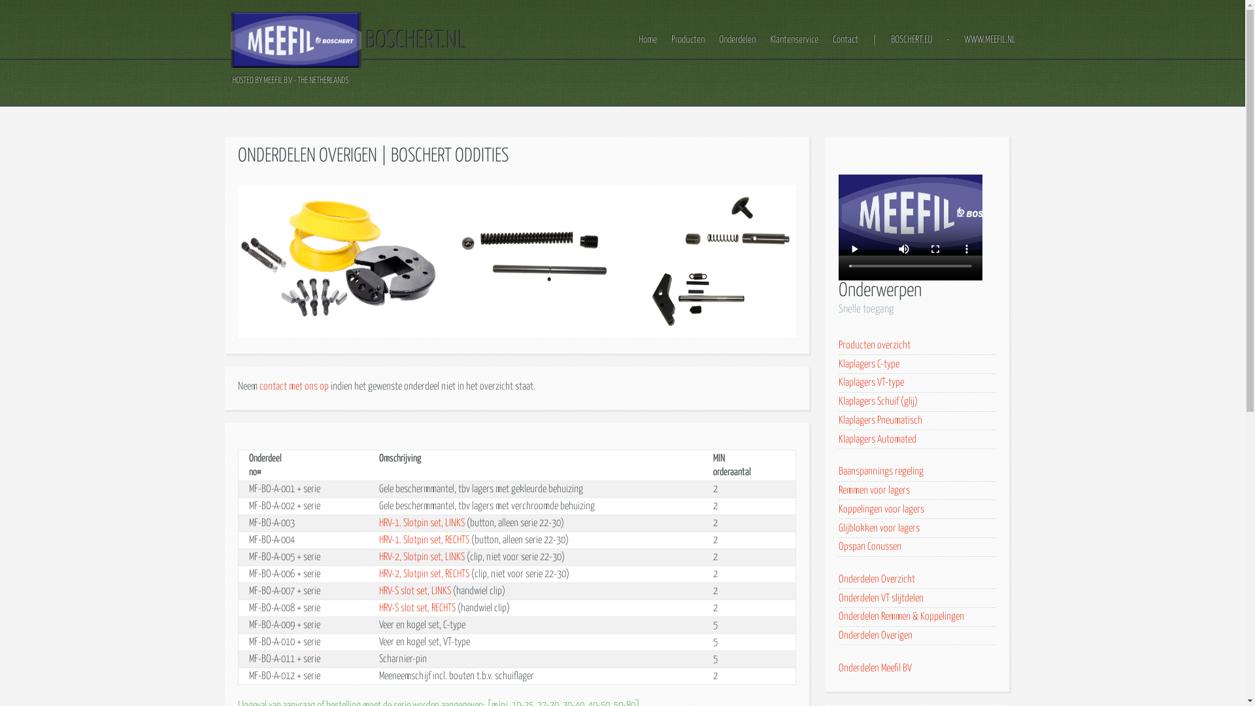 This screenshot has height=706, width=1255. I want to click on Klantenservice, so click(794, 40).